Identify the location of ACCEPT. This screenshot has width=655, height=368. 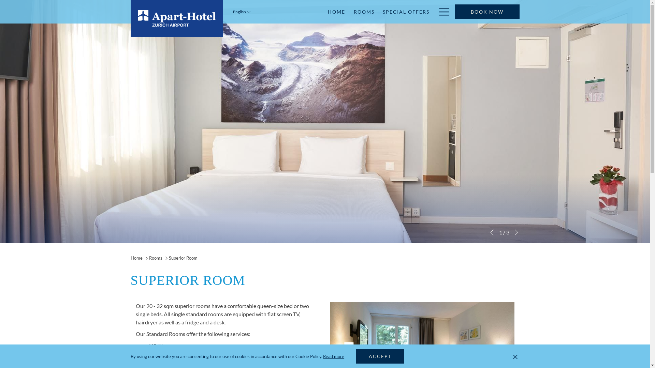
(380, 356).